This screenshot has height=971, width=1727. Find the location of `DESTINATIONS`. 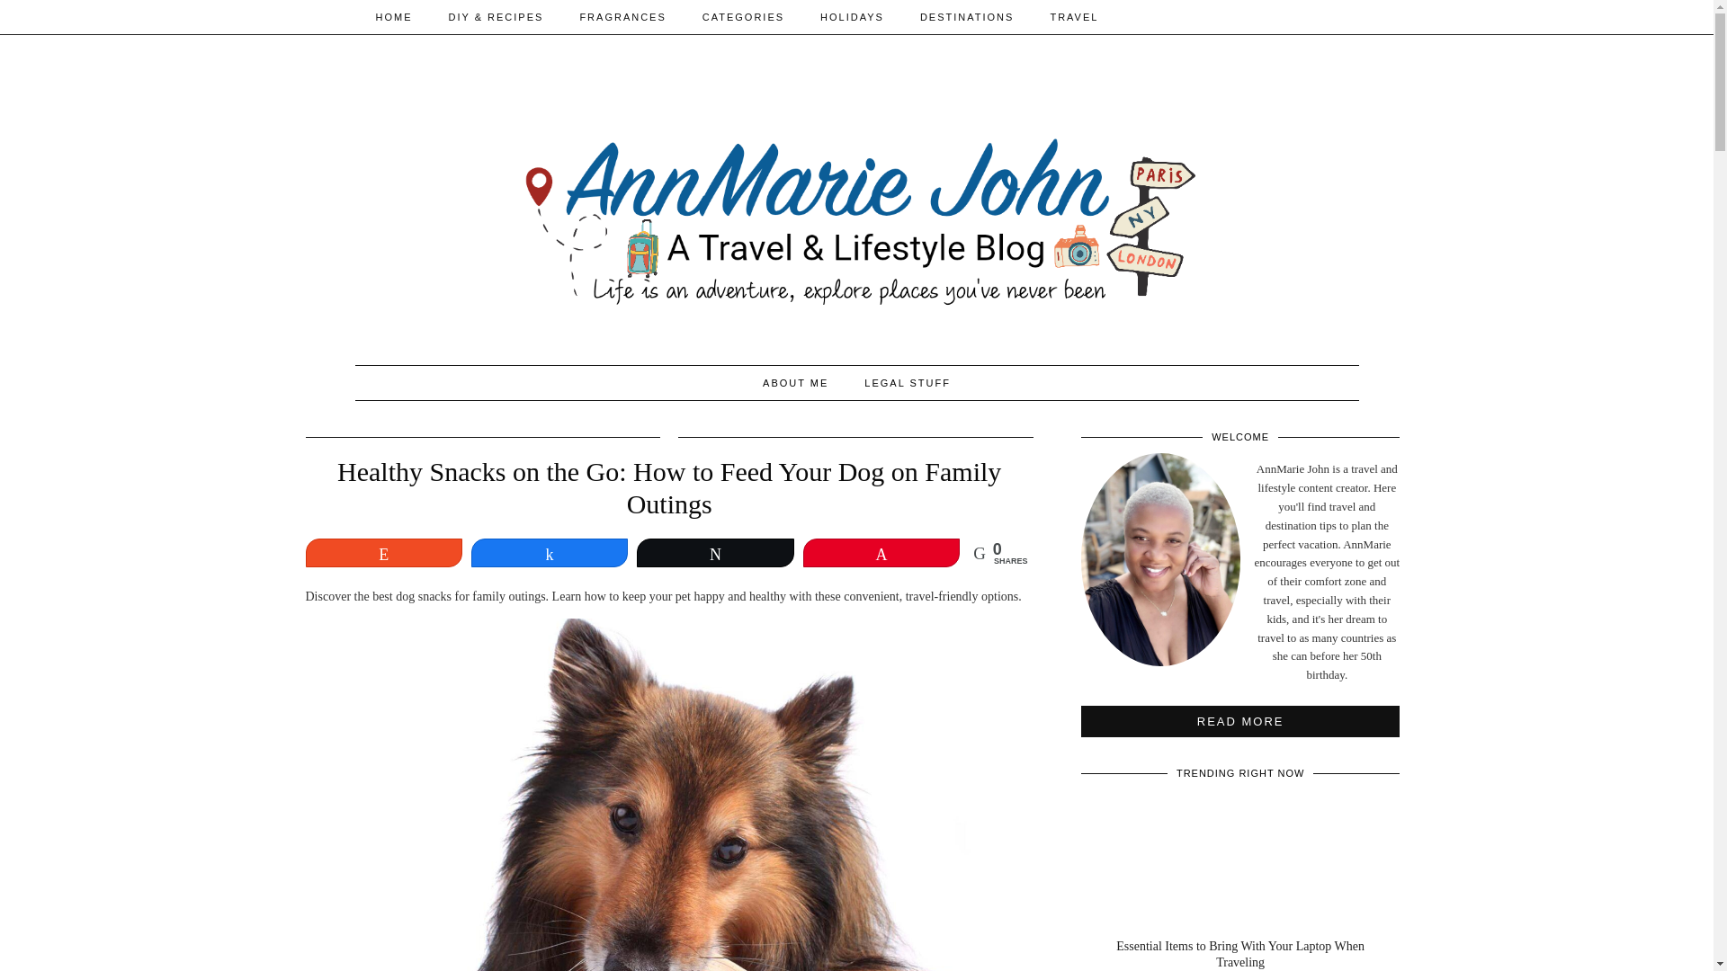

DESTINATIONS is located at coordinates (966, 16).